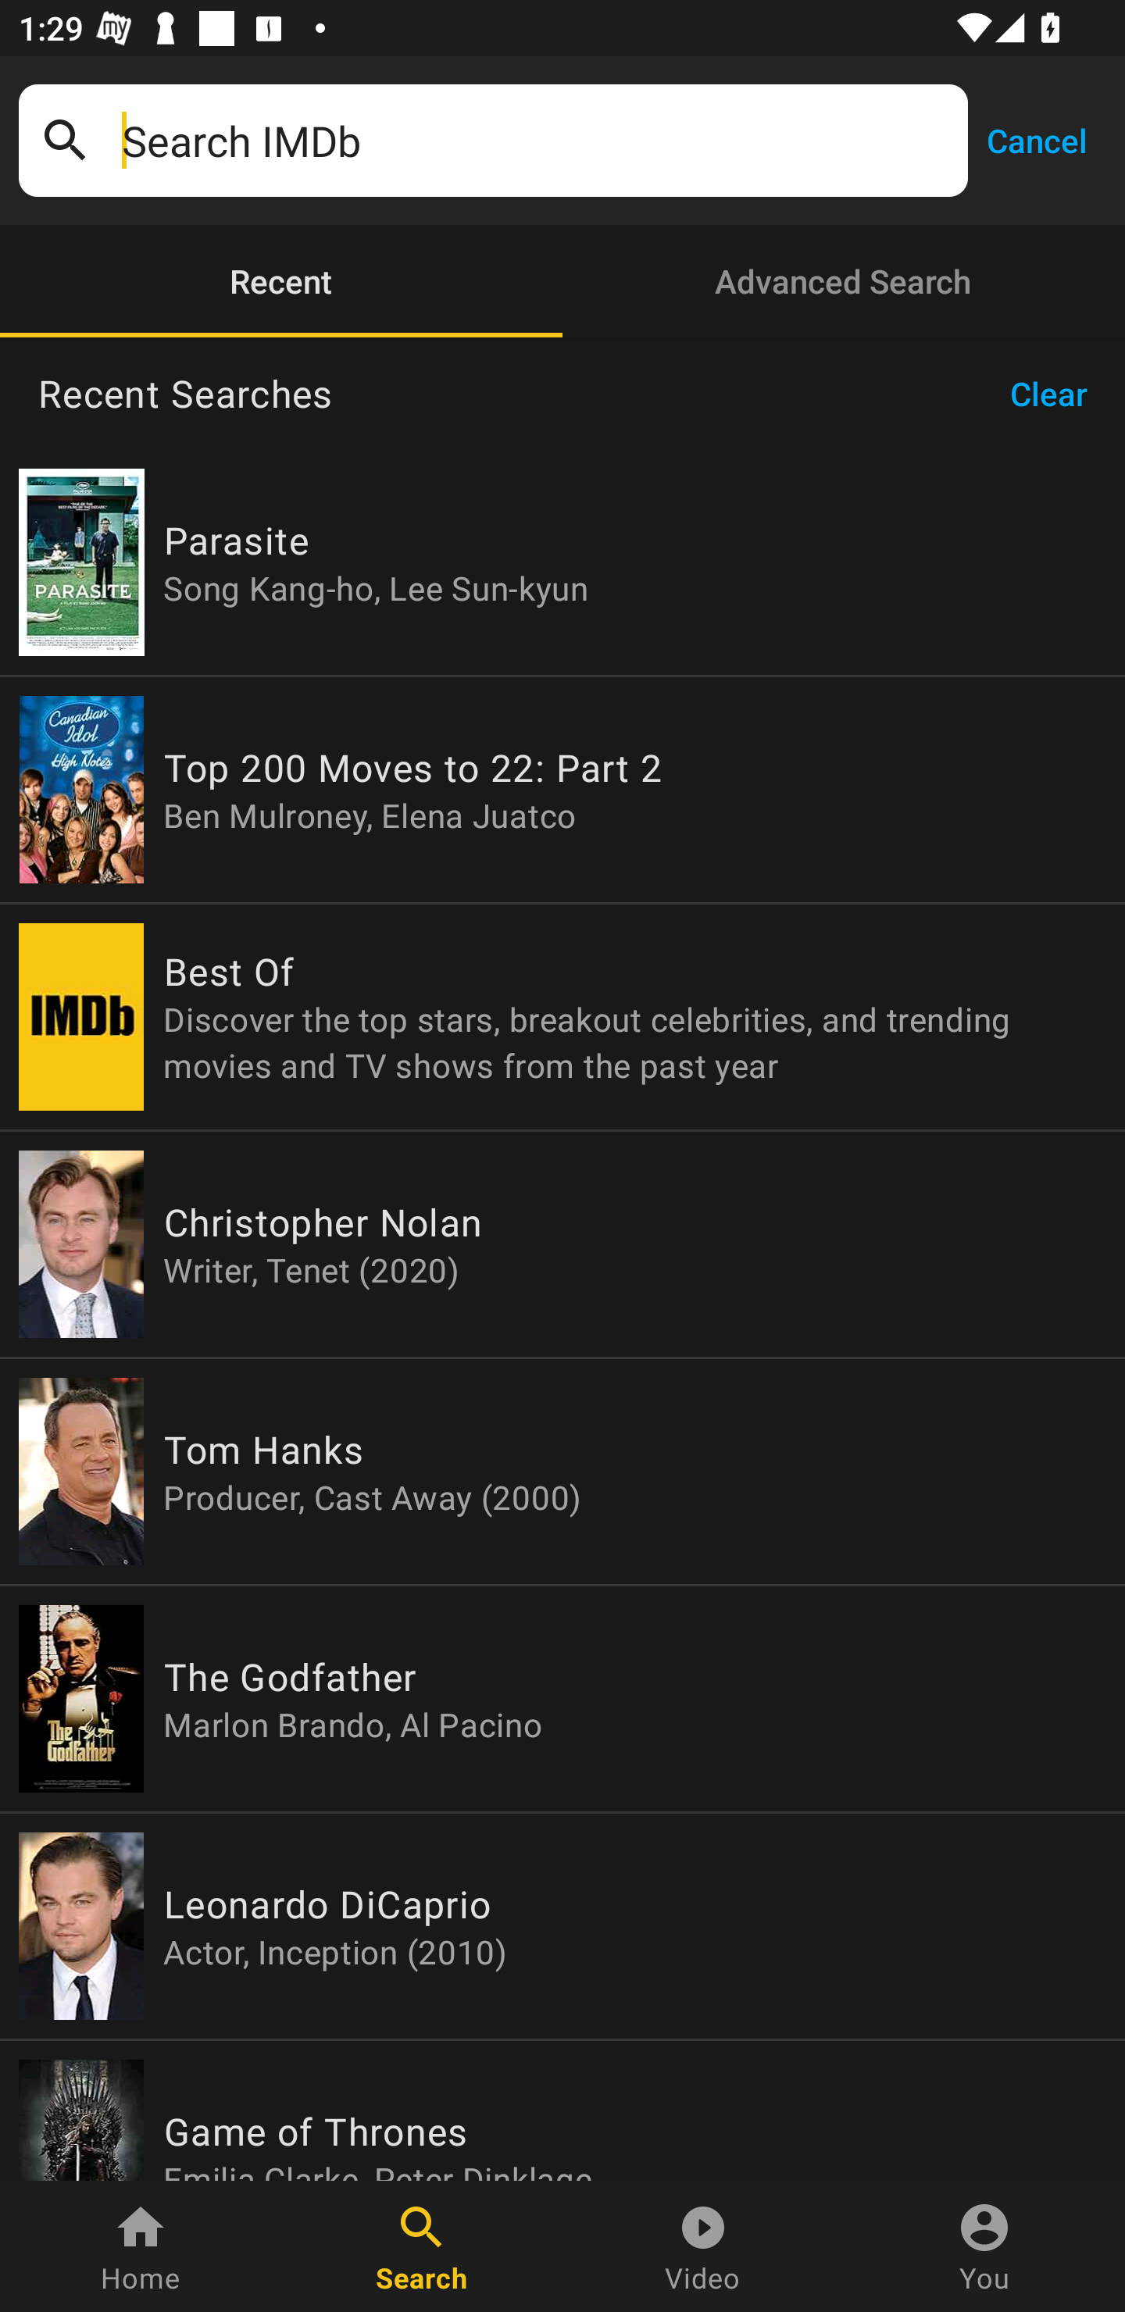  Describe the element at coordinates (562, 2110) in the screenshot. I see `Game of Thrones Emilia Clarke, Peter Dinklage` at that location.